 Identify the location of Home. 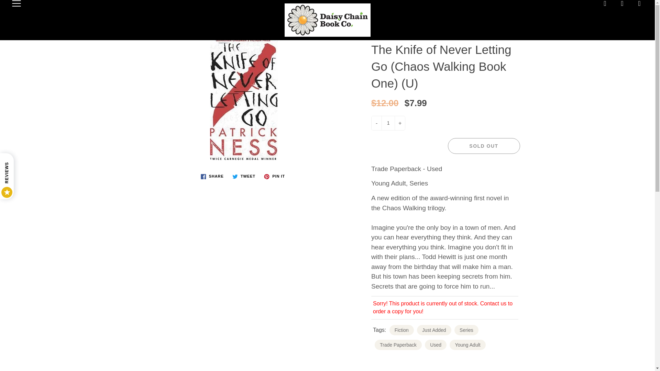
(258, 20).